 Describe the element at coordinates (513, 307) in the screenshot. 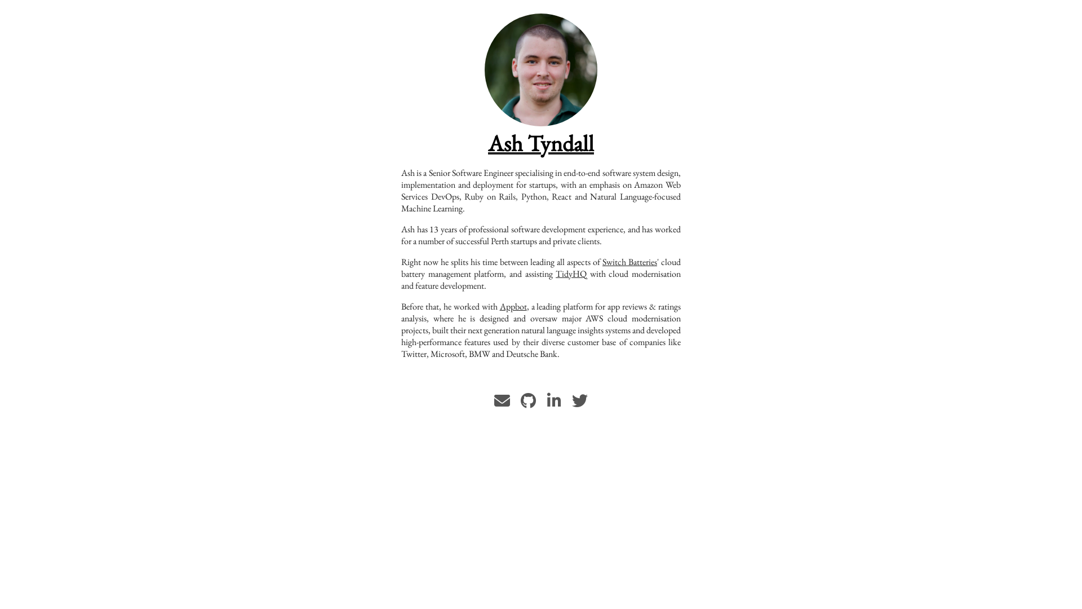

I see `Appbot` at that location.